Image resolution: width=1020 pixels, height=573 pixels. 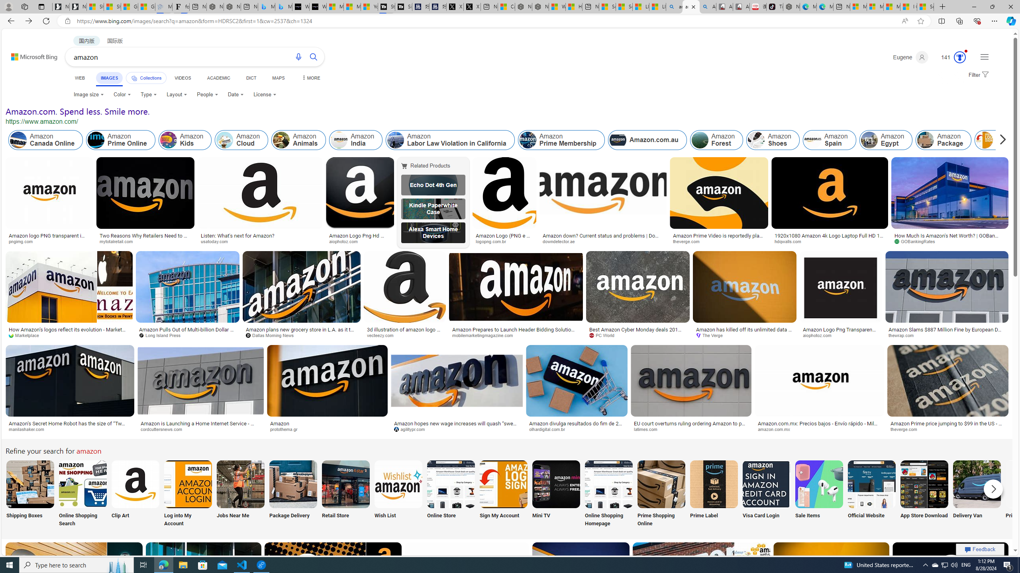 What do you see at coordinates (457, 429) in the screenshot?
I see `agilitypr.com` at bounding box center [457, 429].